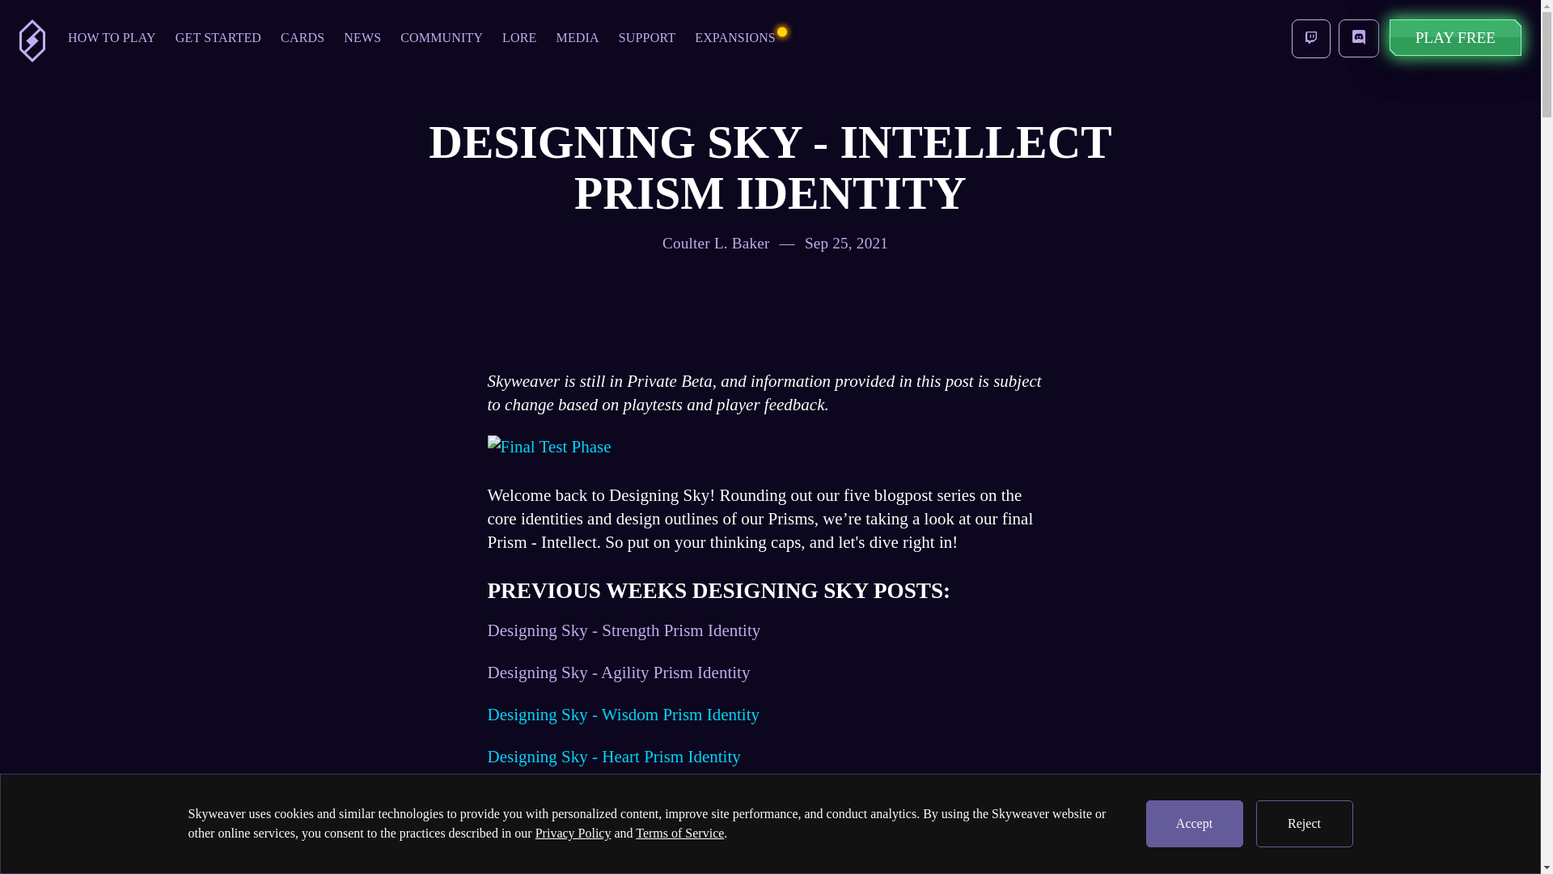  What do you see at coordinates (623, 714) in the screenshot?
I see `Designing Sky - Wisdom Prism Identity` at bounding box center [623, 714].